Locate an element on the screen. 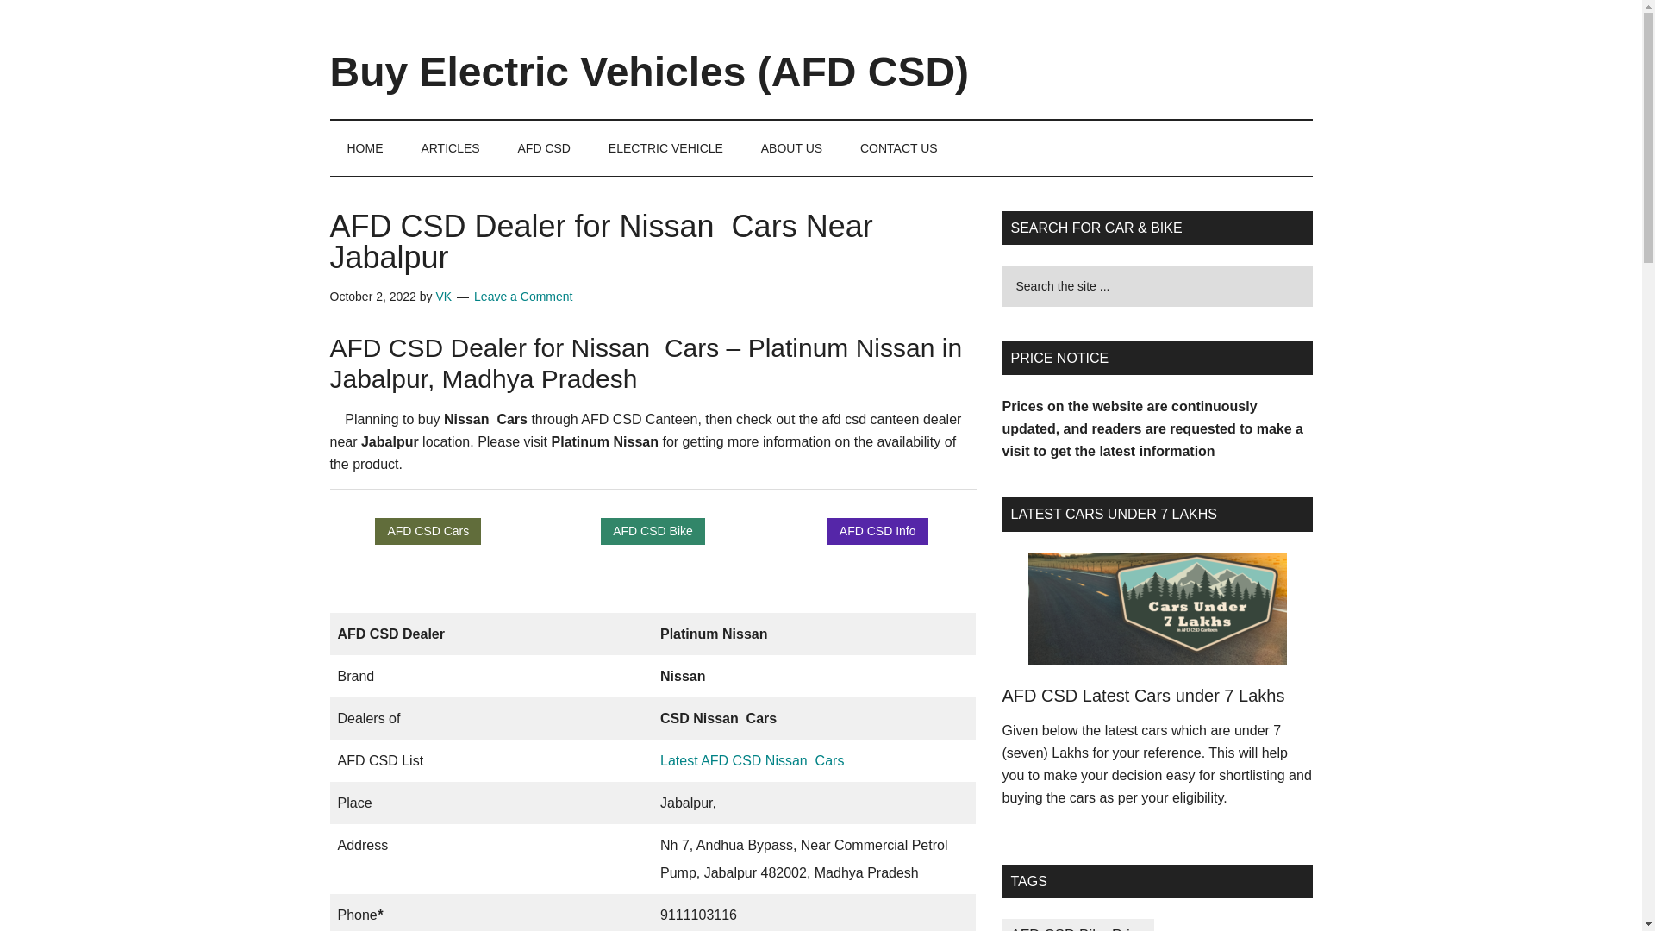  ARTICLES is located at coordinates (450, 148).